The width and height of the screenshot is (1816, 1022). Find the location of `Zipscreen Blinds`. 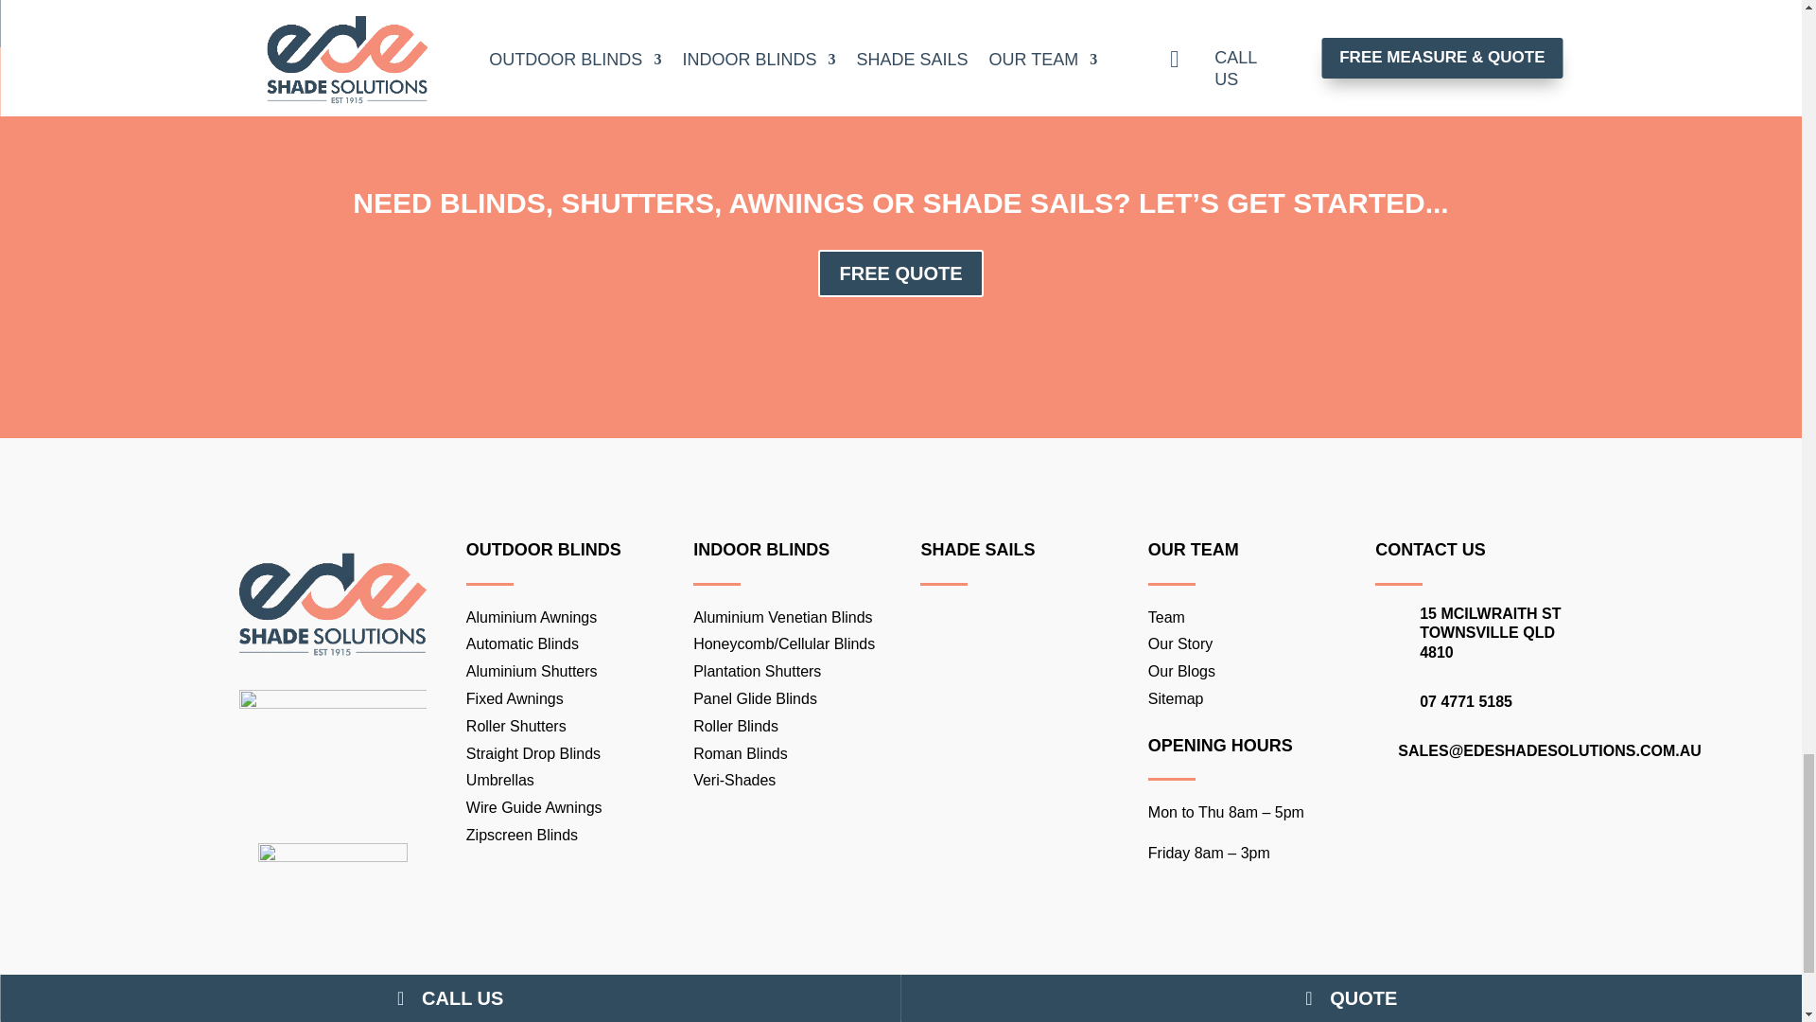

Zipscreen Blinds is located at coordinates (522, 835).